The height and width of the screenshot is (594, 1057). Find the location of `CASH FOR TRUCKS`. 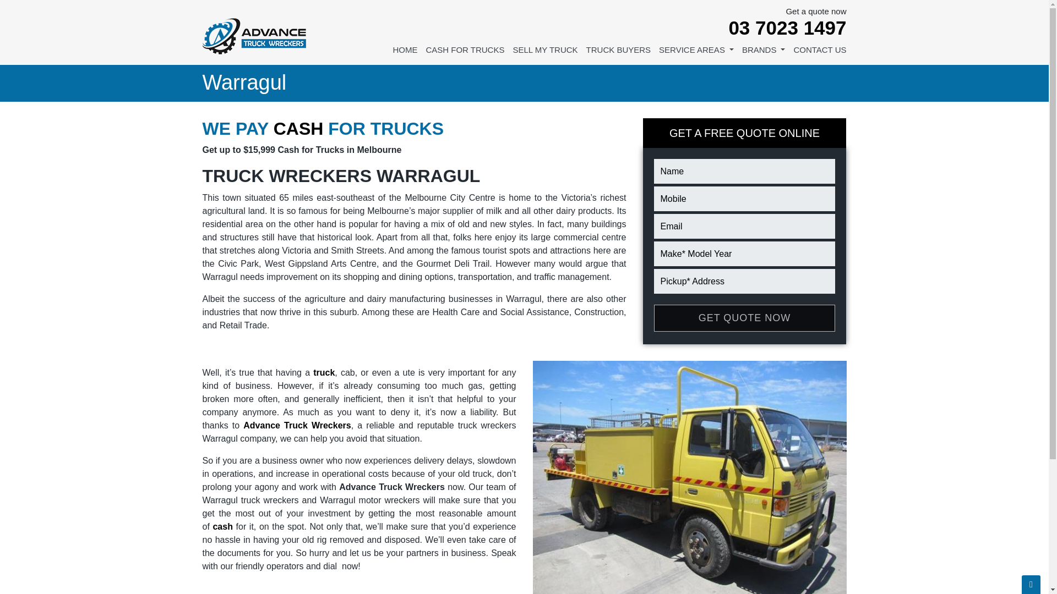

CASH FOR TRUCKS is located at coordinates (465, 54).